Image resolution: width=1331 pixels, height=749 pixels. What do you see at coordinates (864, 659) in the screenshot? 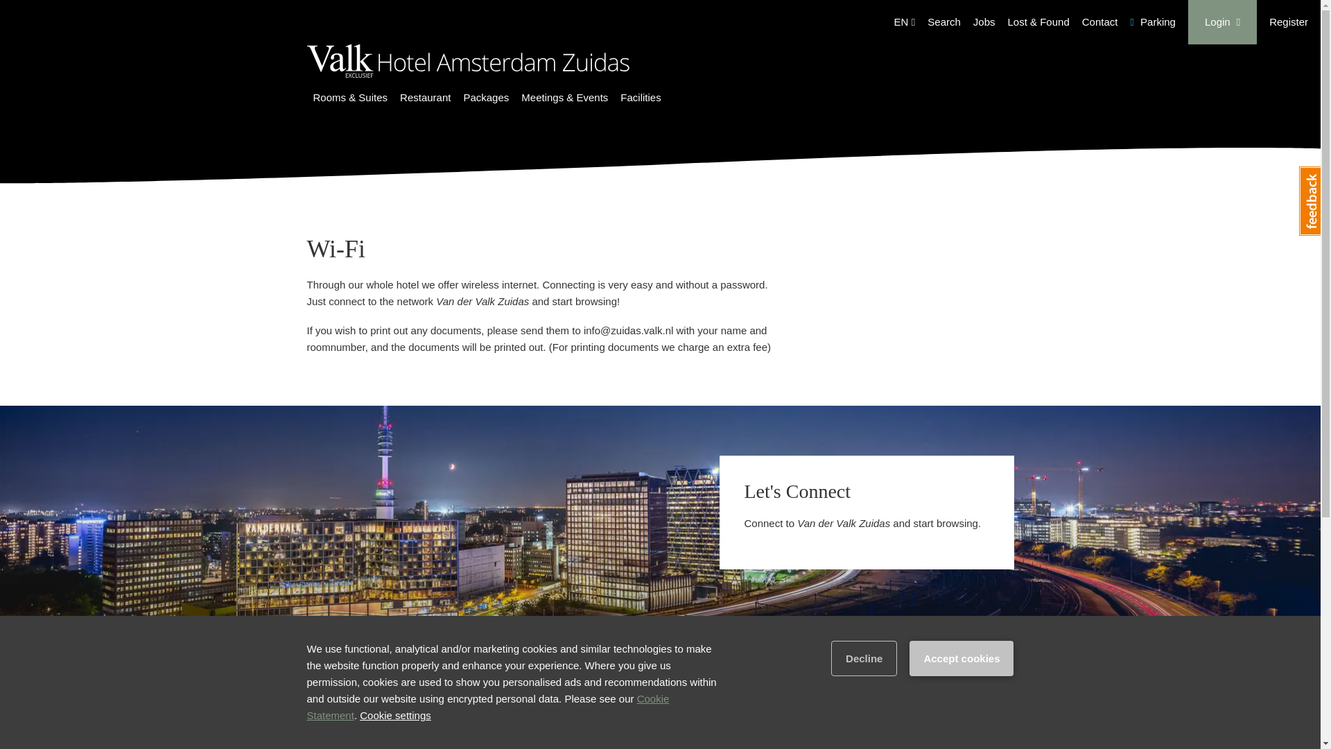
I see `Decline` at bounding box center [864, 659].